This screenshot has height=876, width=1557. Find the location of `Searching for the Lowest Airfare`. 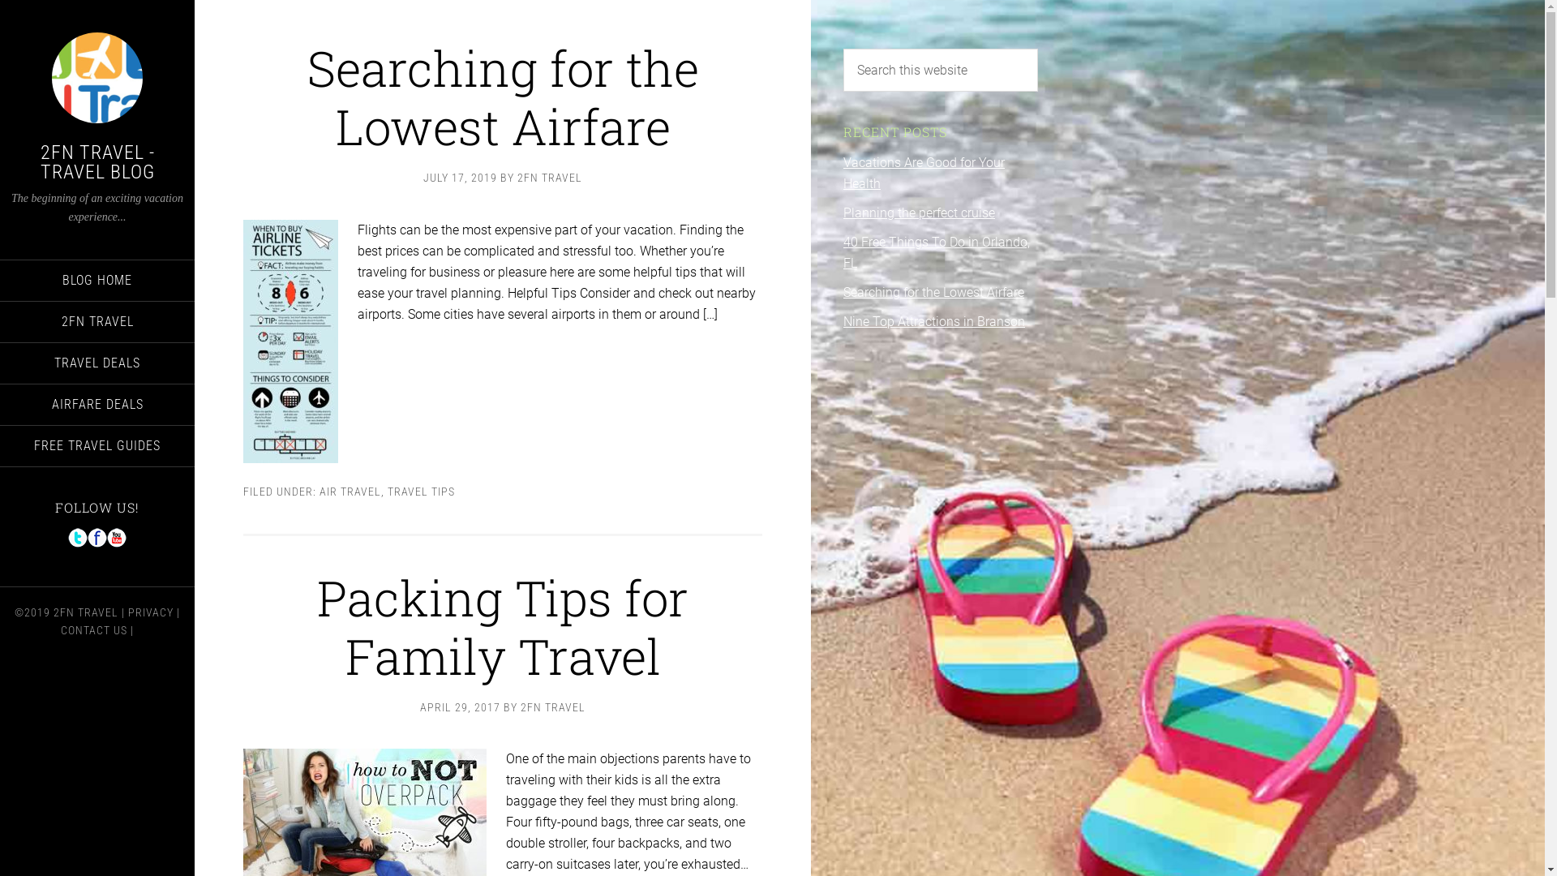

Searching for the Lowest Airfare is located at coordinates (503, 97).